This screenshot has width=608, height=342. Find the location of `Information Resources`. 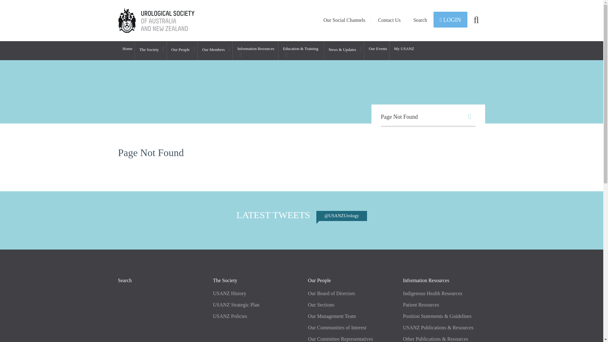

Information Resources is located at coordinates (256, 51).